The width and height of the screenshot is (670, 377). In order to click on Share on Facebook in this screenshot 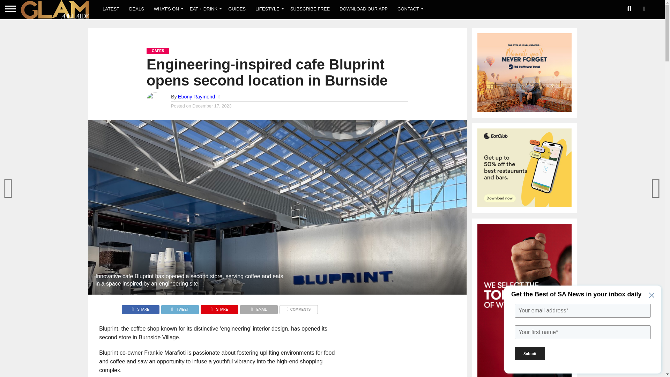, I will do `click(140, 307)`.